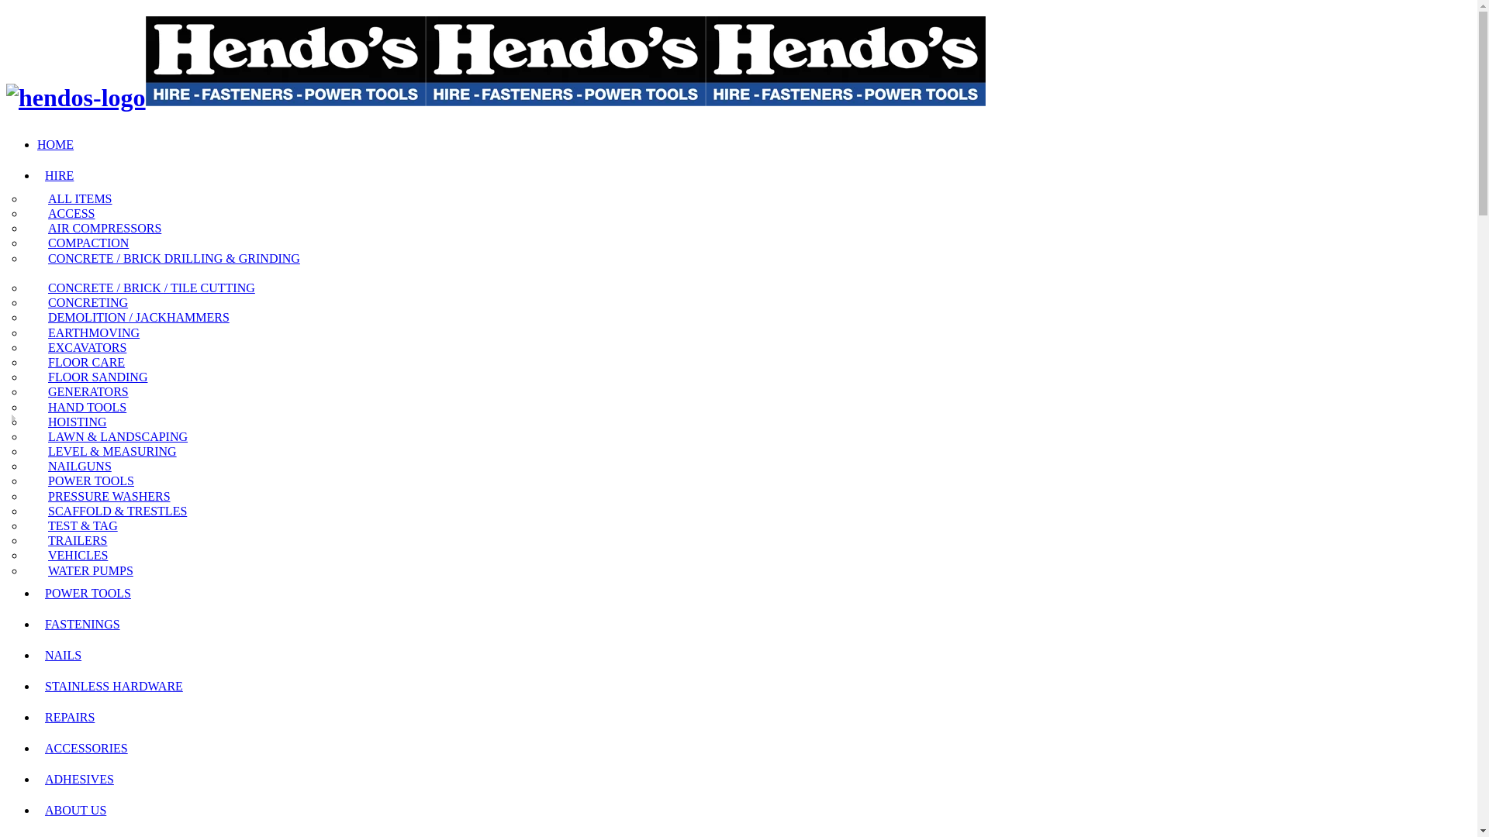  Describe the element at coordinates (76, 467) in the screenshot. I see `NAILGUNS` at that location.